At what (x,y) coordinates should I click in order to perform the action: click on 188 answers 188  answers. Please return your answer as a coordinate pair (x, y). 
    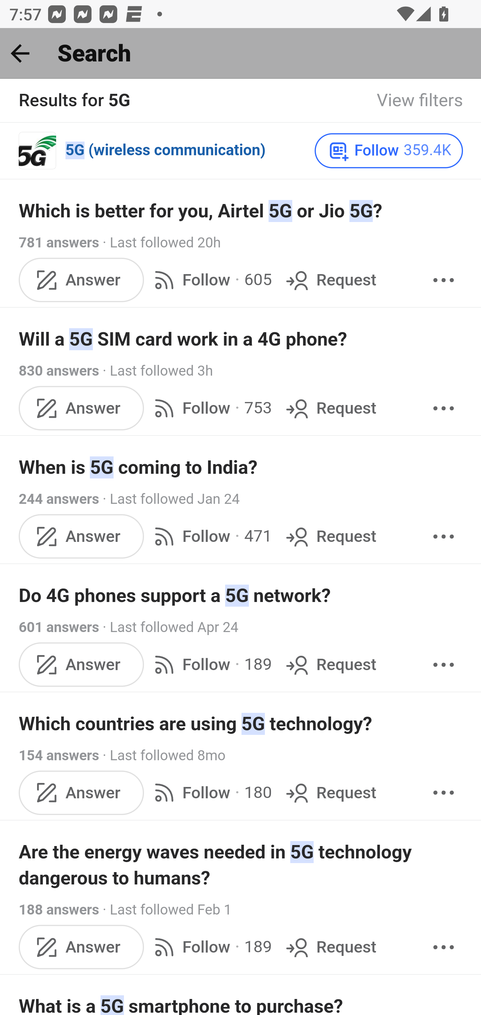
    Looking at the image, I should click on (59, 910).